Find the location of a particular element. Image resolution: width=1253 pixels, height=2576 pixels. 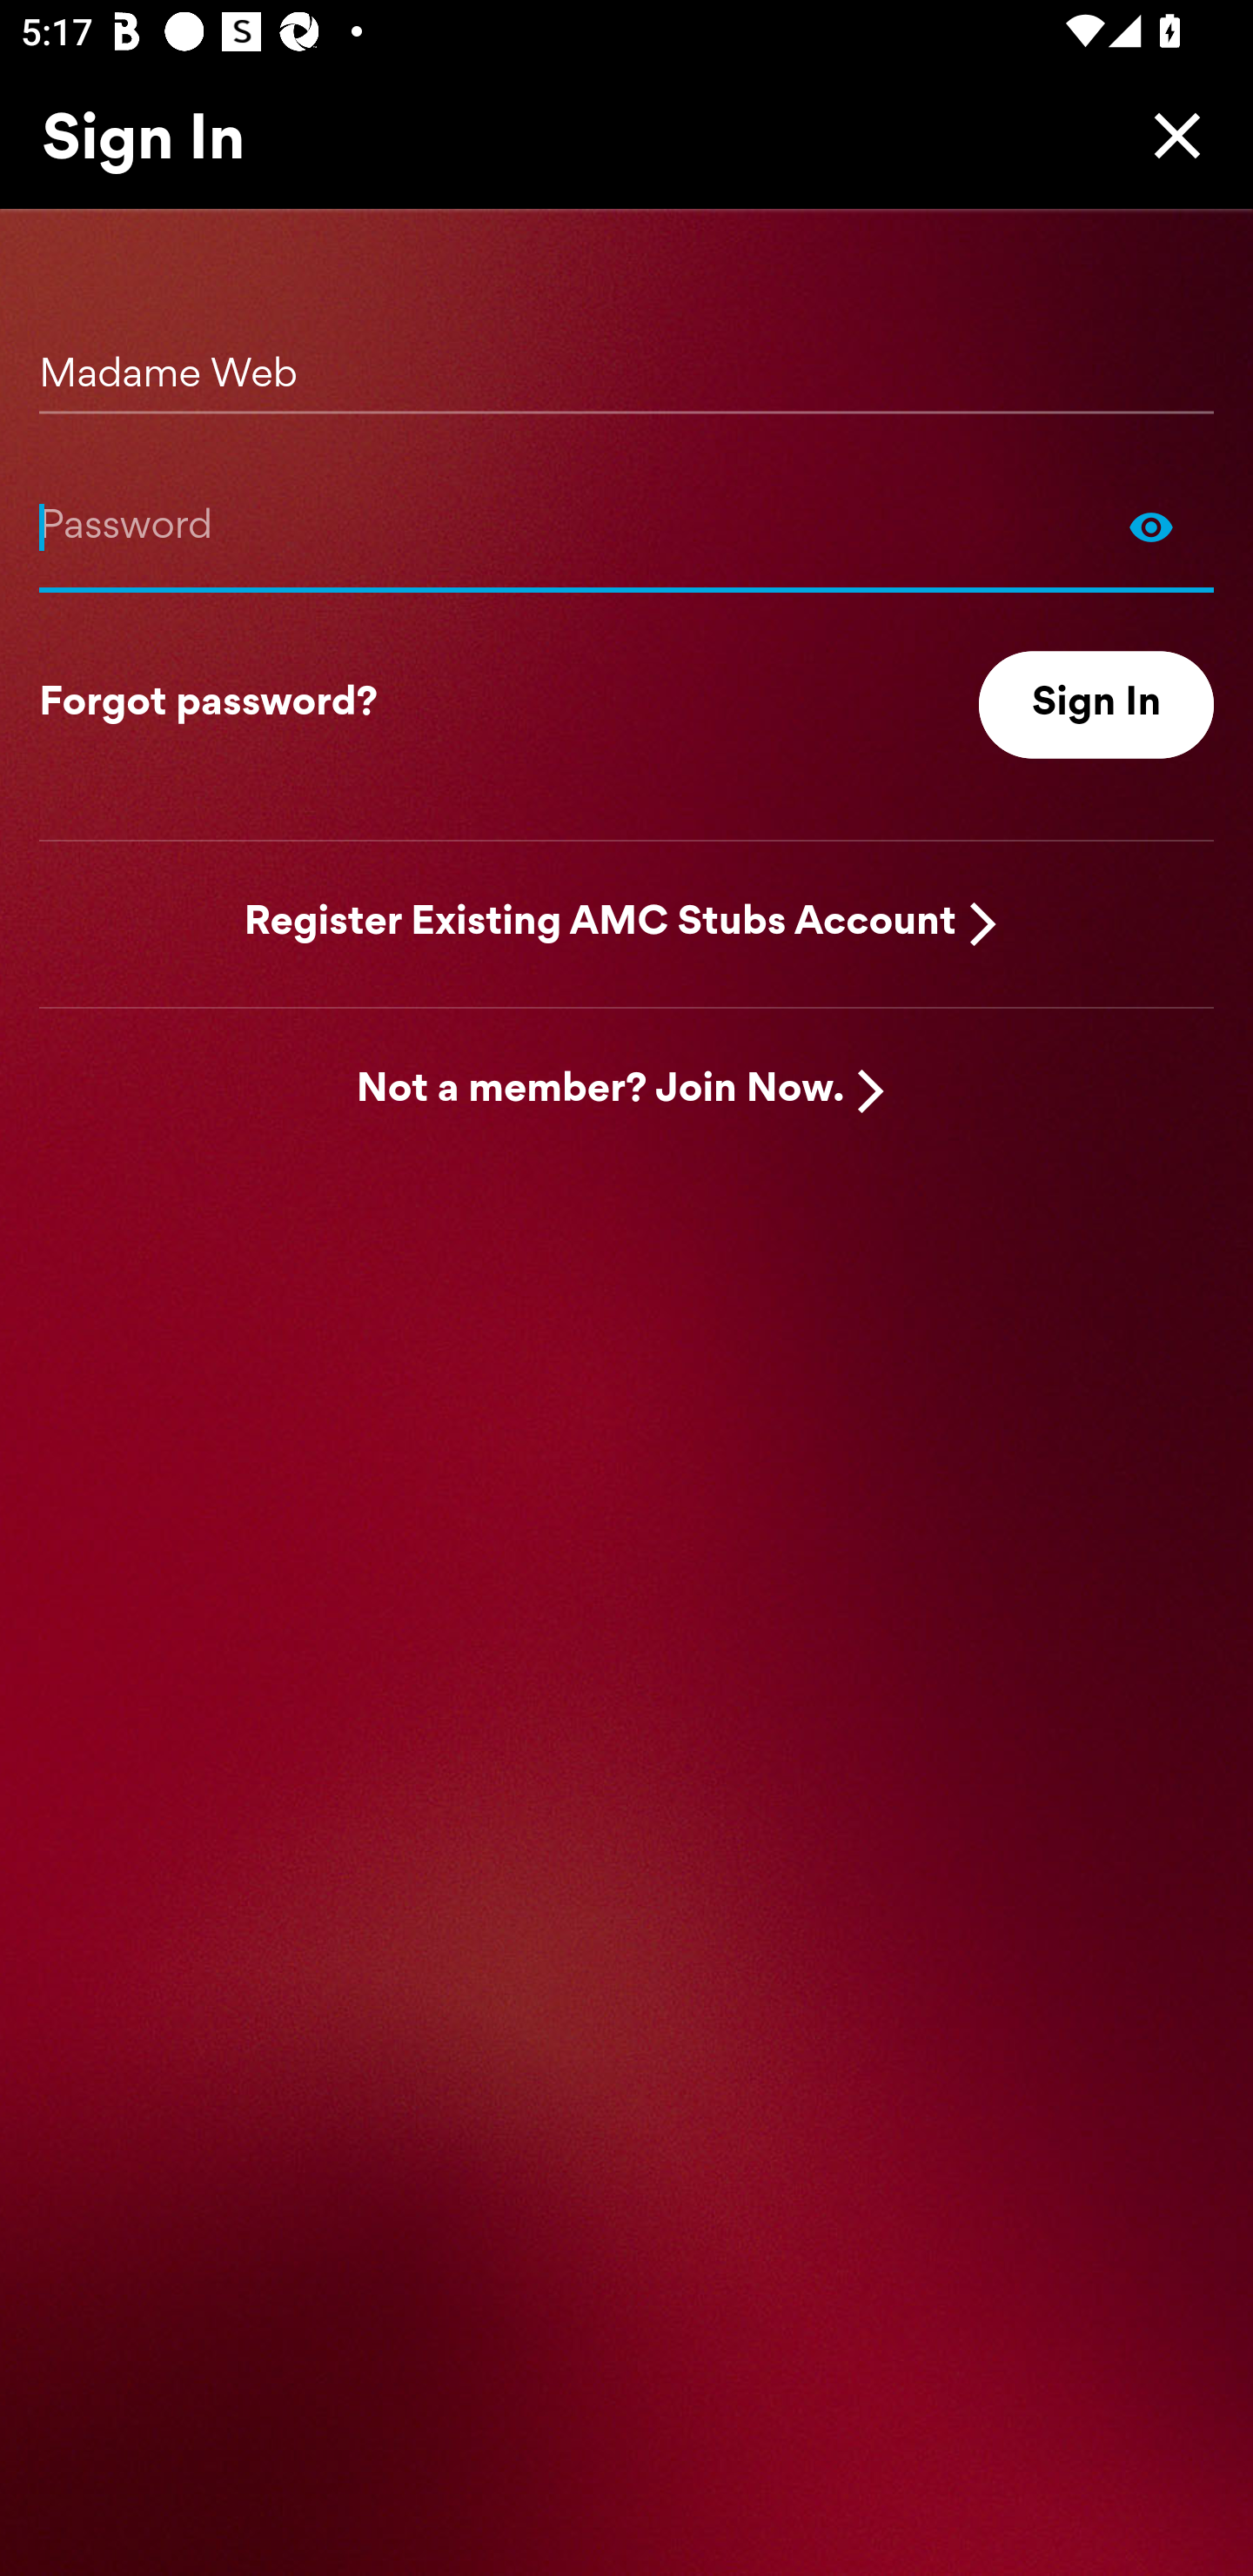

Not a member? Join Now. is located at coordinates (600, 1091).